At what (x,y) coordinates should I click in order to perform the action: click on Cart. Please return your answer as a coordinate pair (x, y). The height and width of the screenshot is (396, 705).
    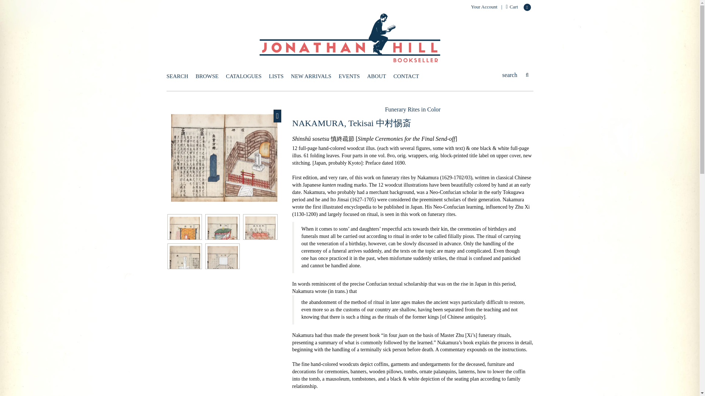
    Looking at the image, I should click on (512, 7).